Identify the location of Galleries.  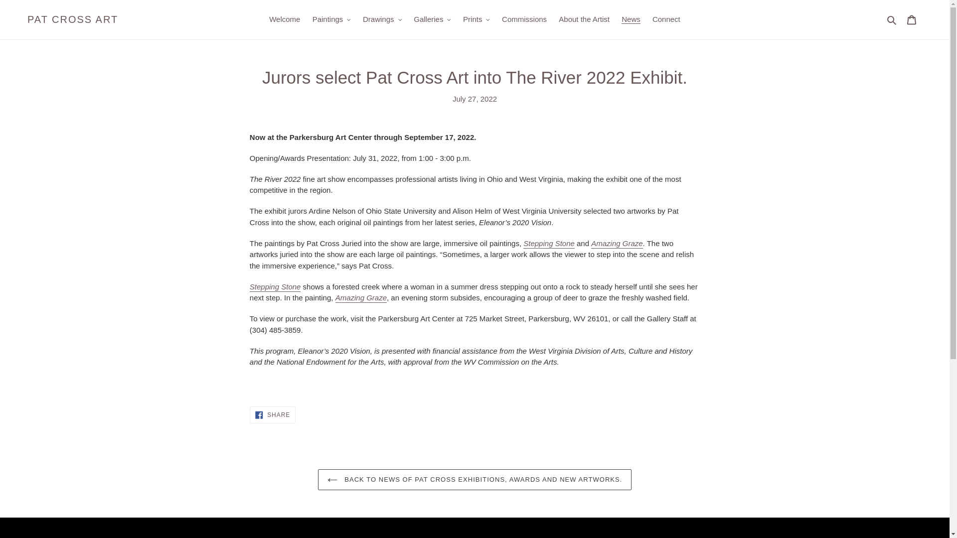
(432, 19).